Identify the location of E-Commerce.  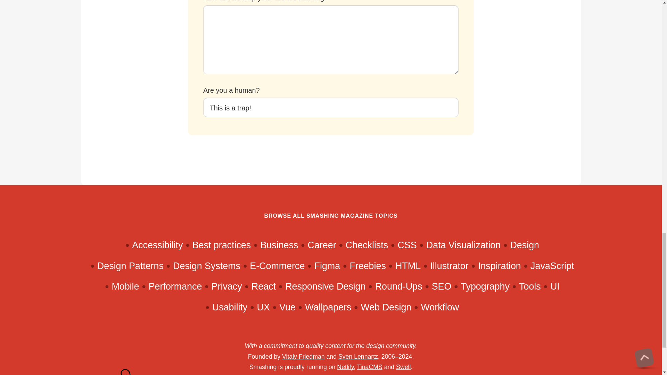
(277, 266).